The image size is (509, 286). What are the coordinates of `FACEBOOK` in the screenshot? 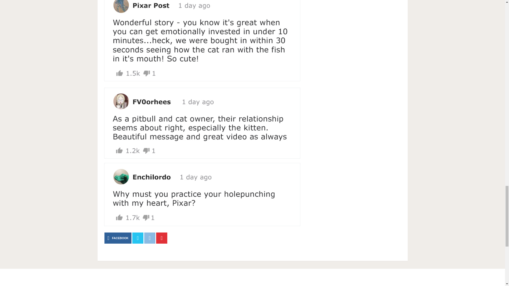 It's located at (118, 238).